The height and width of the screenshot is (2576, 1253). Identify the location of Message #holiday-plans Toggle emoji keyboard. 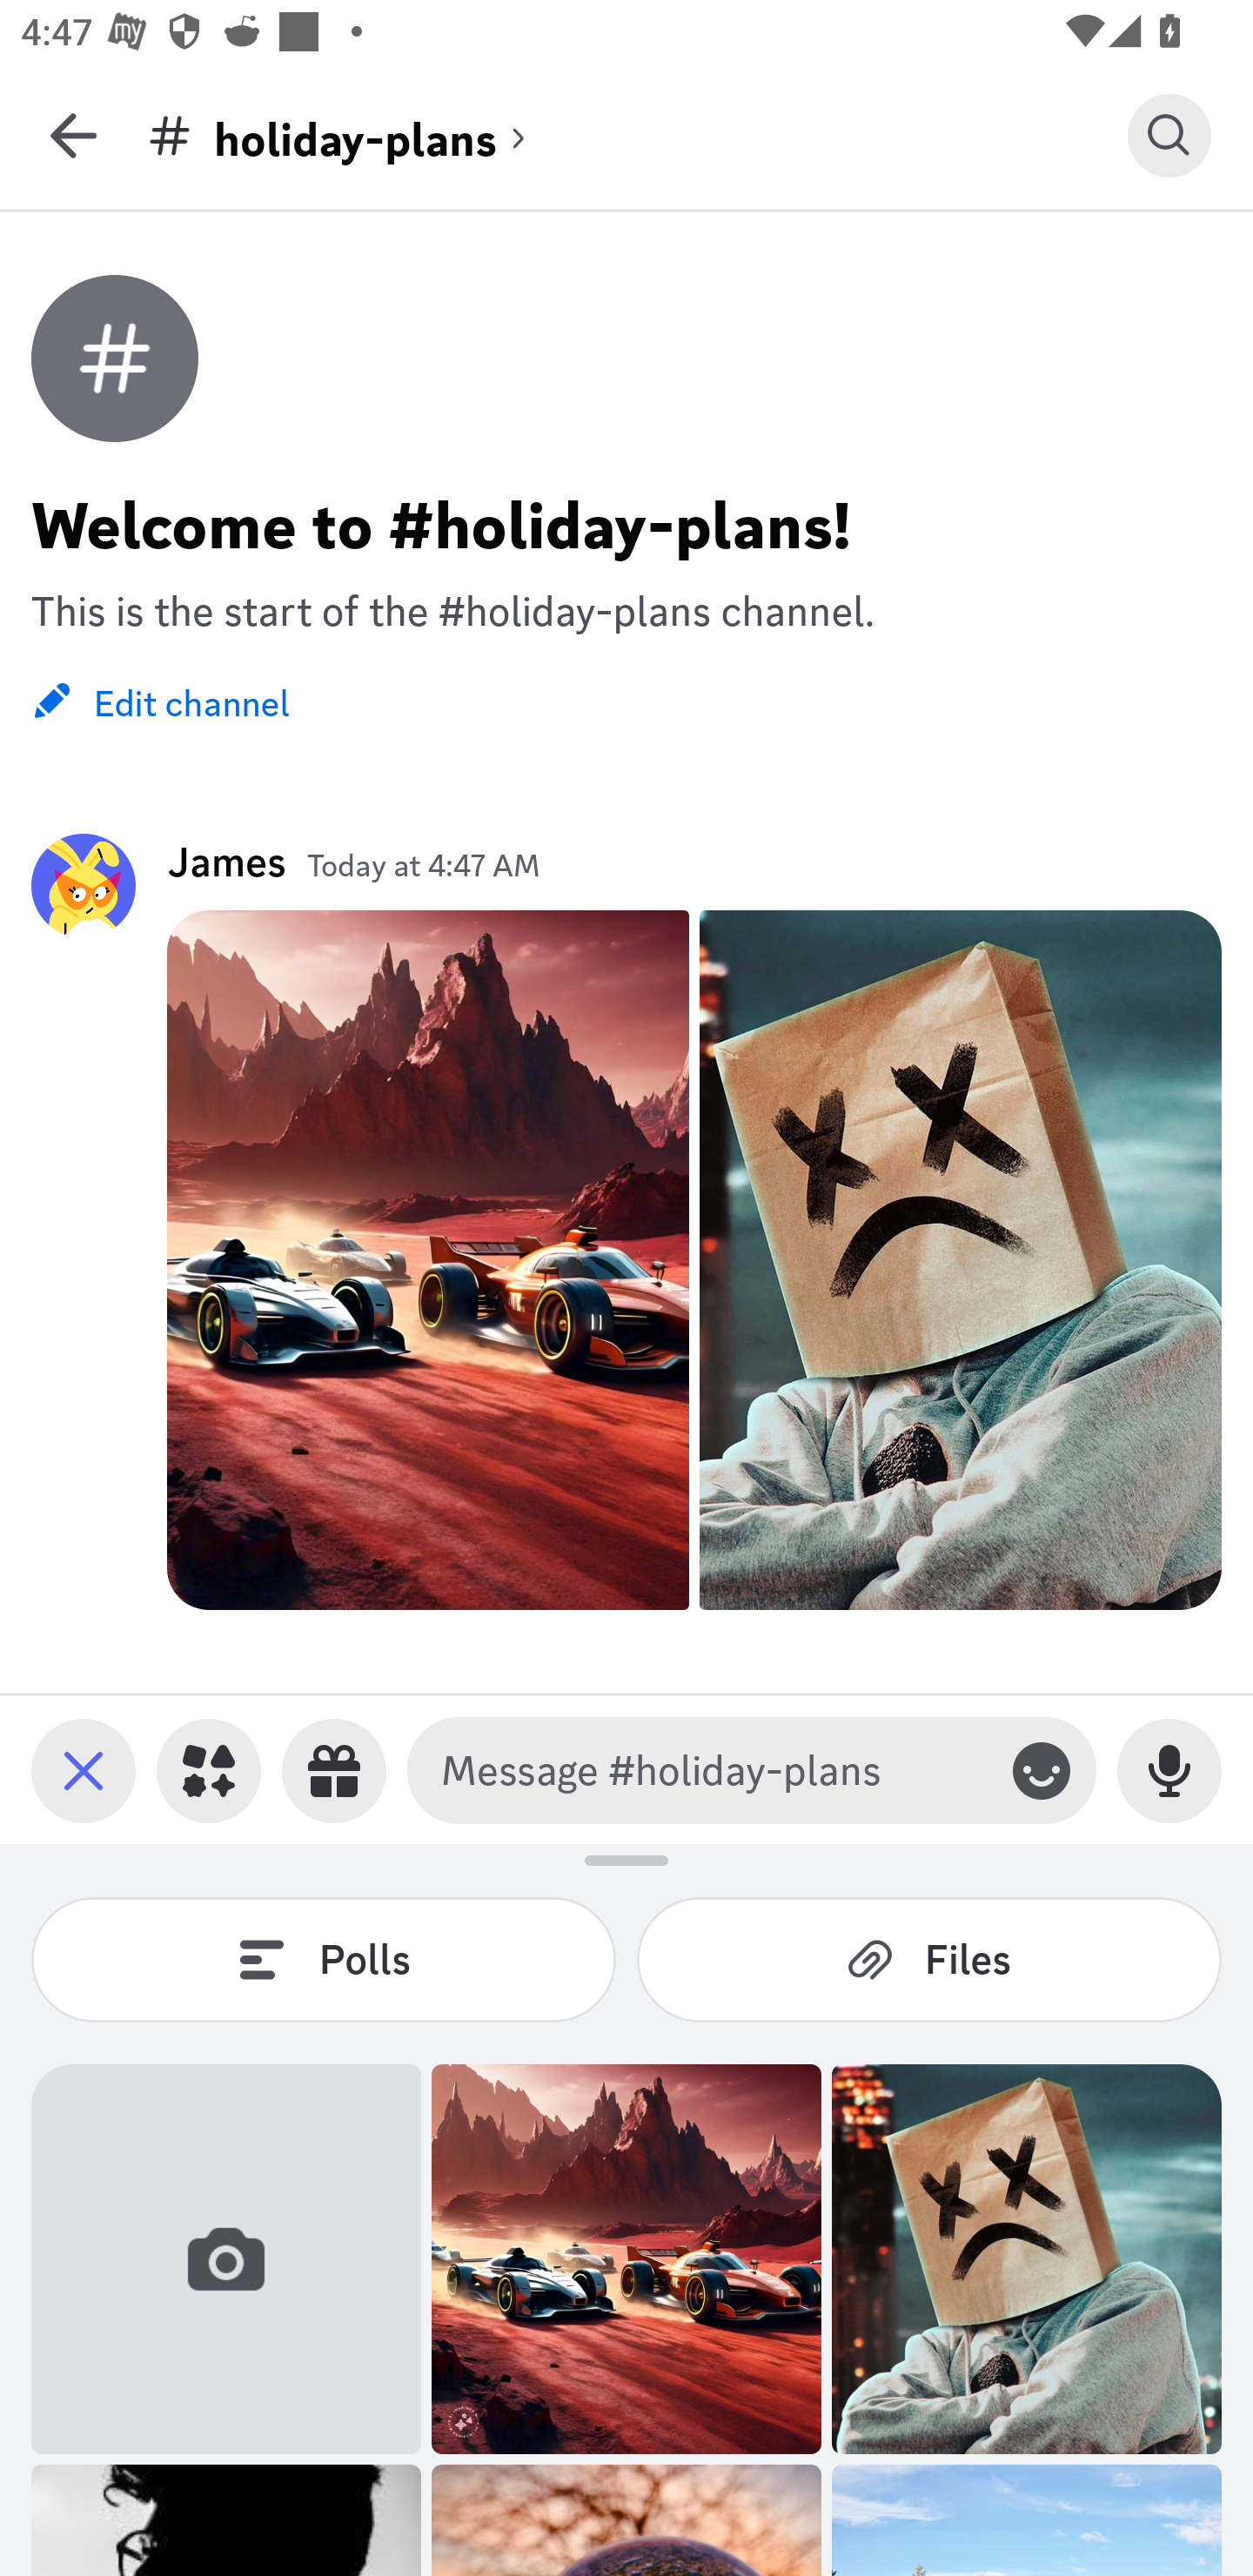
(752, 1770).